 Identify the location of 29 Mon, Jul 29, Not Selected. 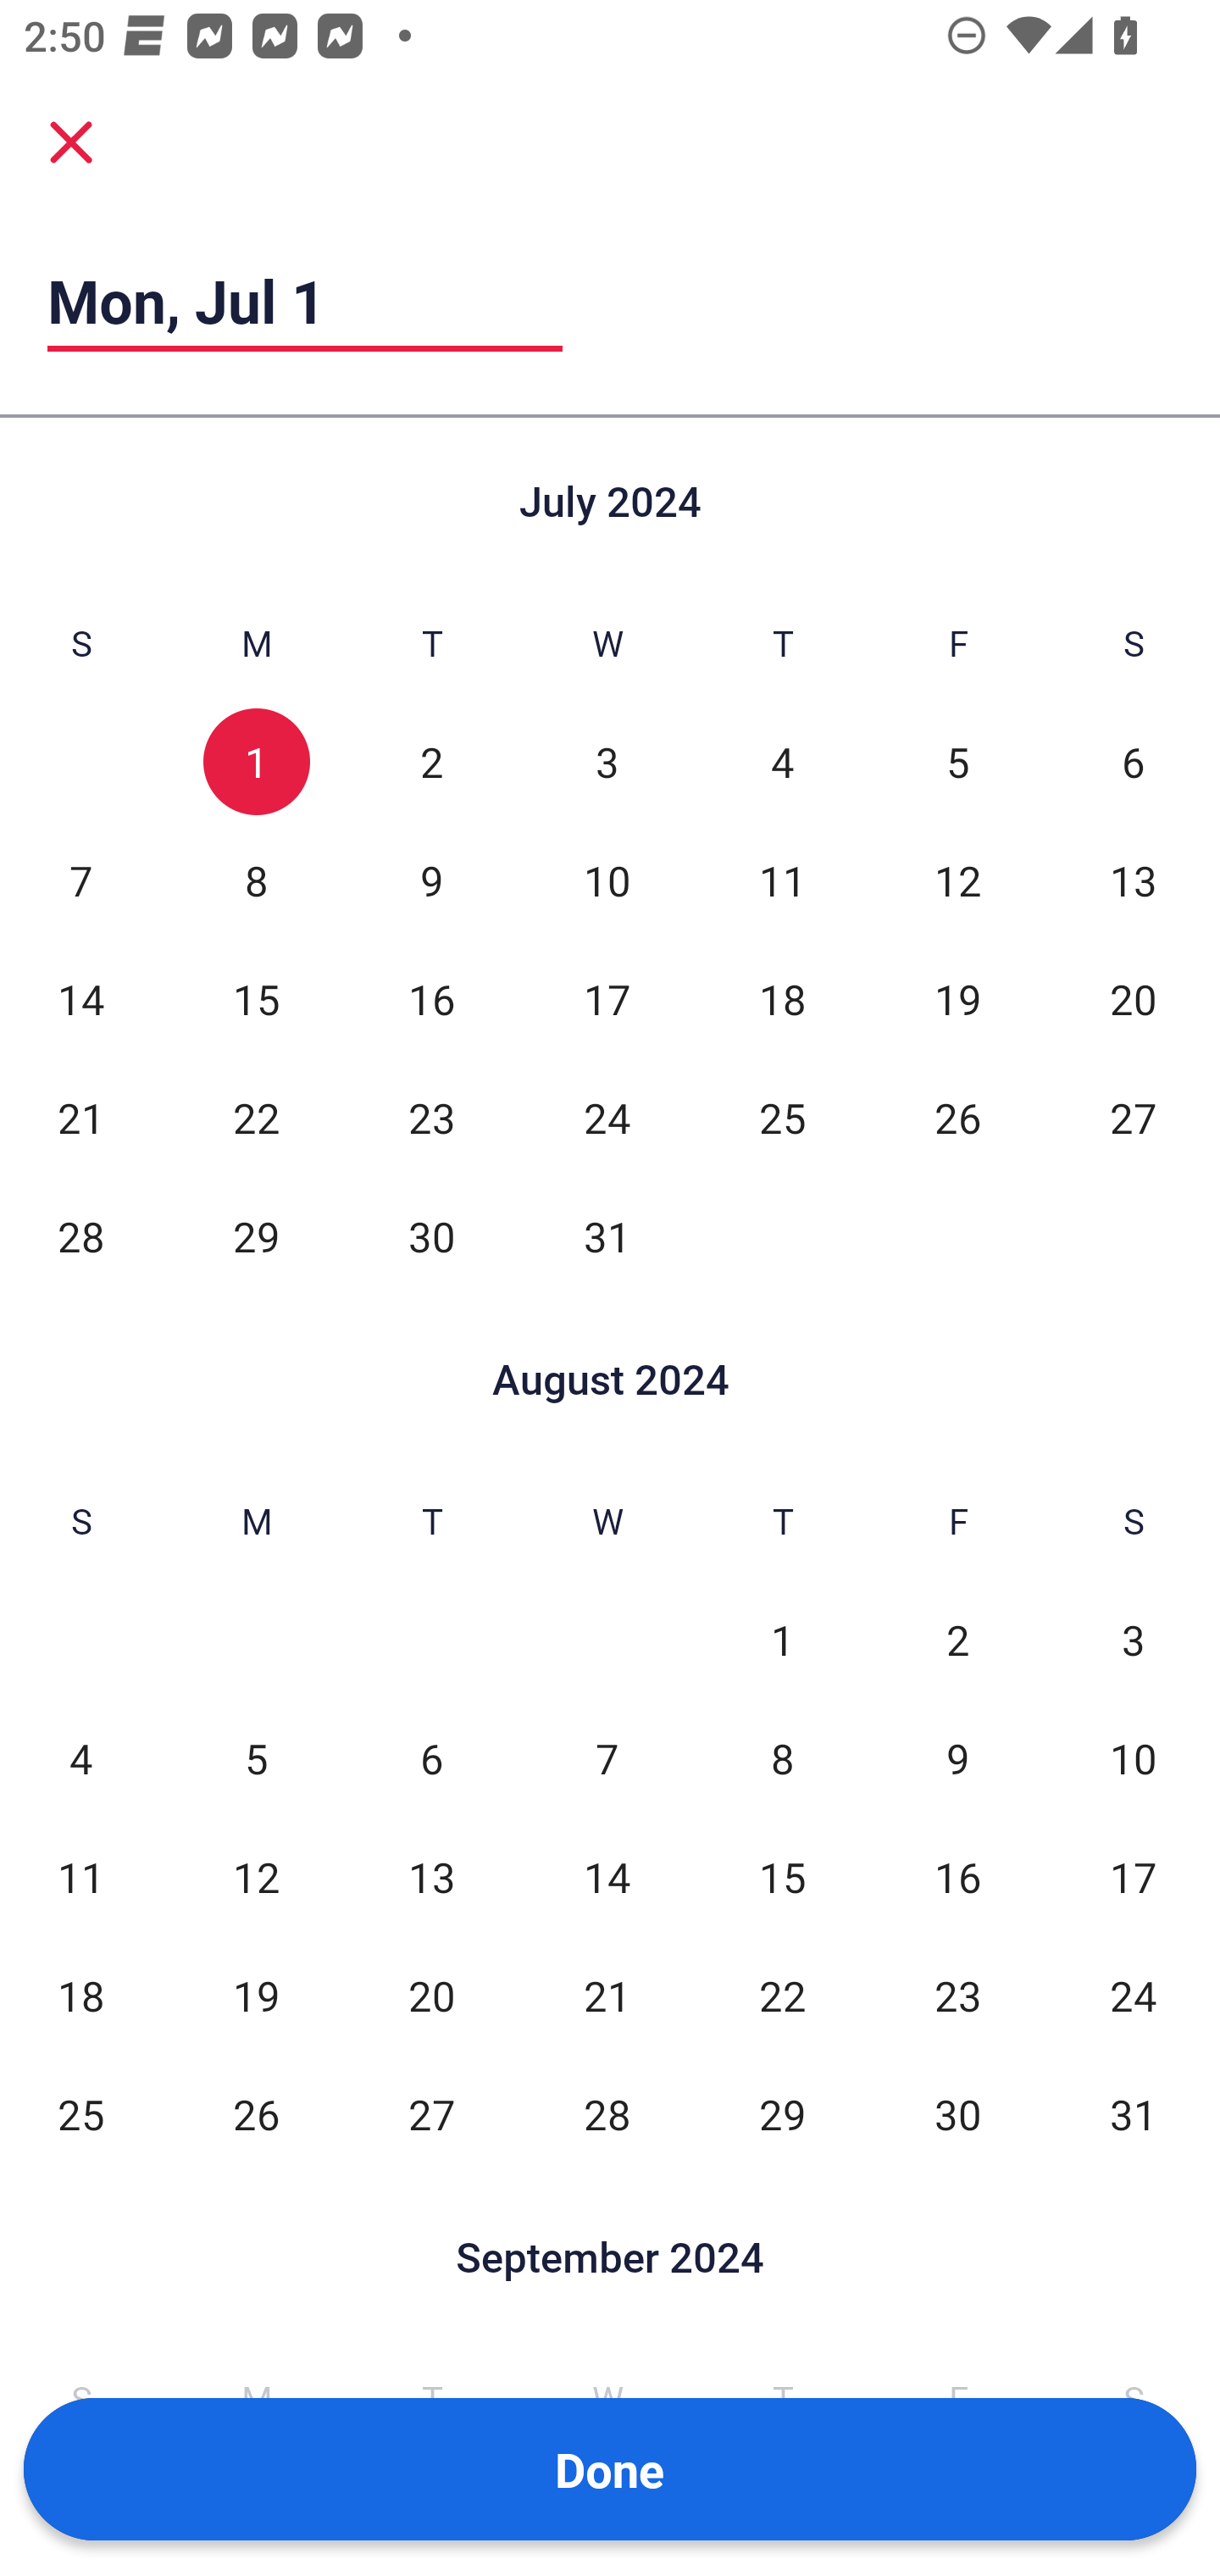
(256, 1236).